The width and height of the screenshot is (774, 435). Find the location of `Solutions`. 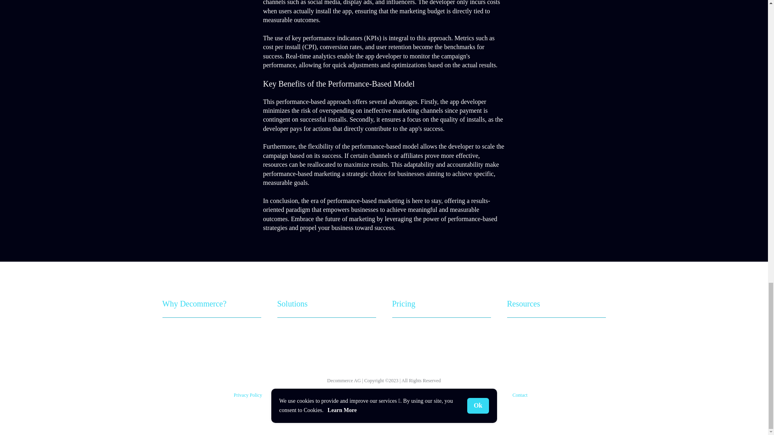

Solutions is located at coordinates (293, 304).